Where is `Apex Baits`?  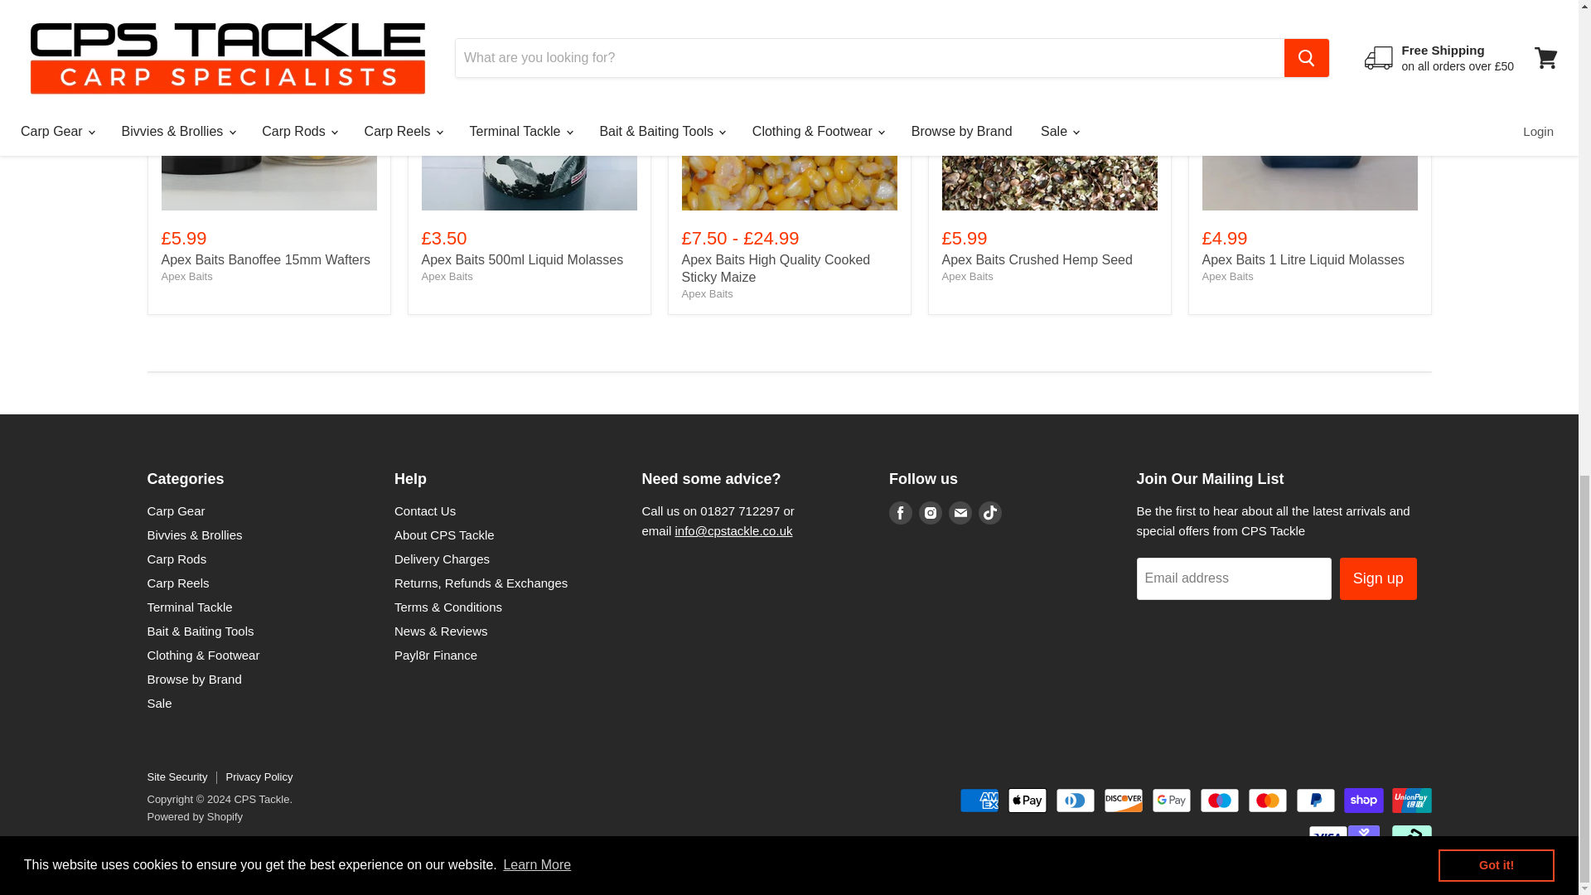 Apex Baits is located at coordinates (967, 277).